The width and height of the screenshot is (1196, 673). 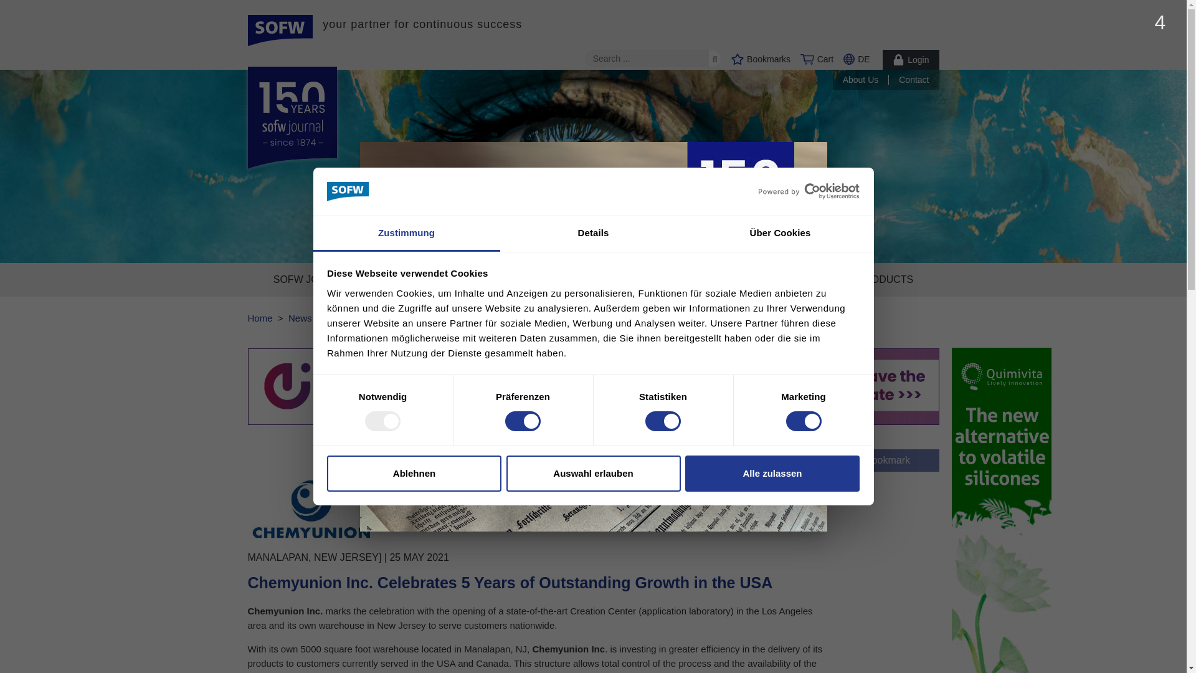 What do you see at coordinates (919, 80) in the screenshot?
I see `Contact` at bounding box center [919, 80].